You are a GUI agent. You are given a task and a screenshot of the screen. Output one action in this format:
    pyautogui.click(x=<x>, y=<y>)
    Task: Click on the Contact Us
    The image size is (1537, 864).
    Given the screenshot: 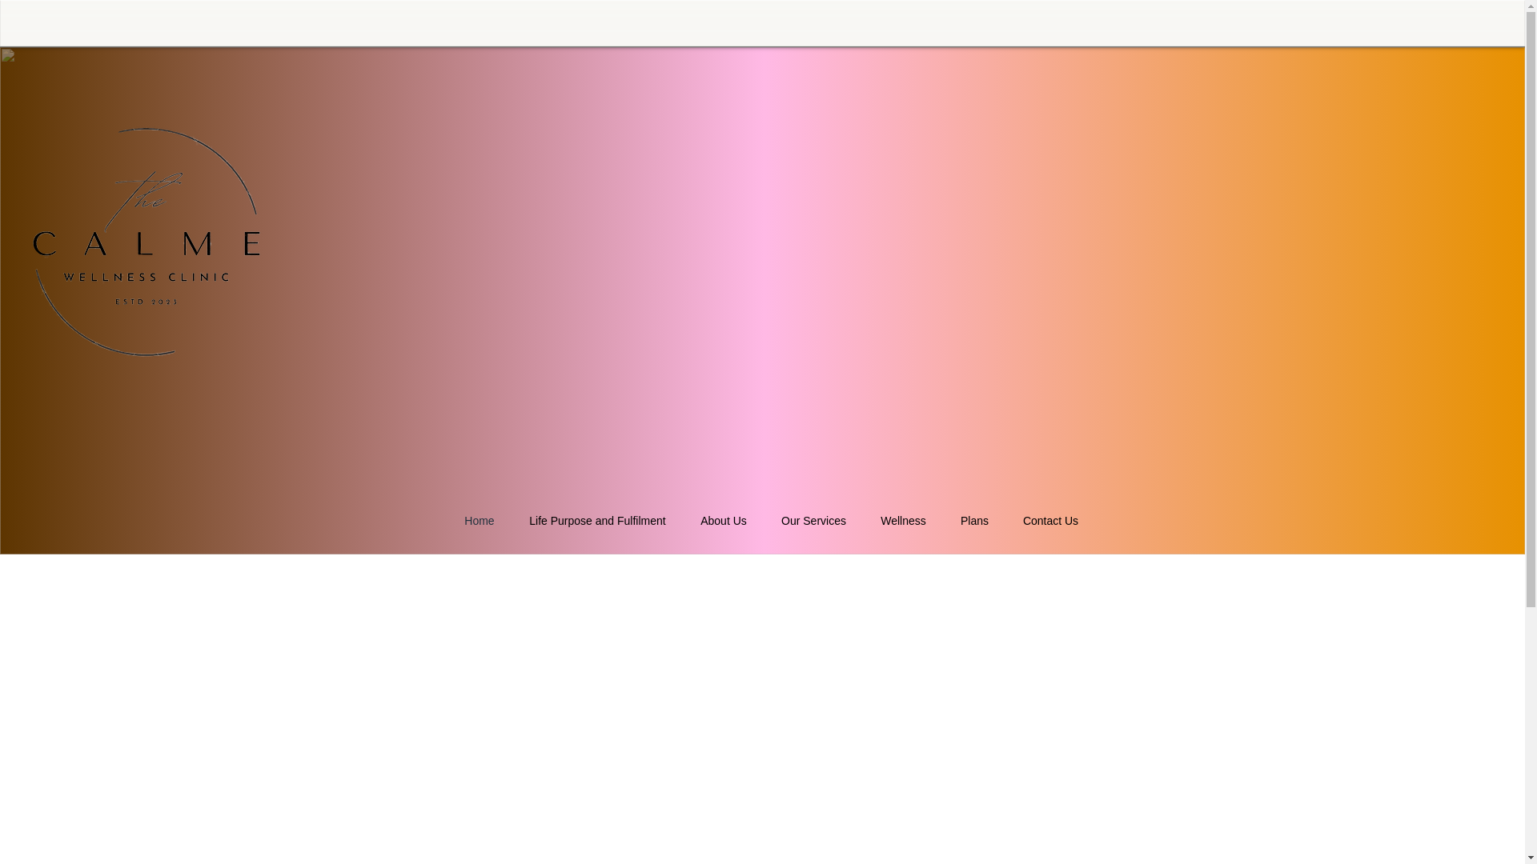 What is the action you would take?
    pyautogui.click(x=1049, y=521)
    